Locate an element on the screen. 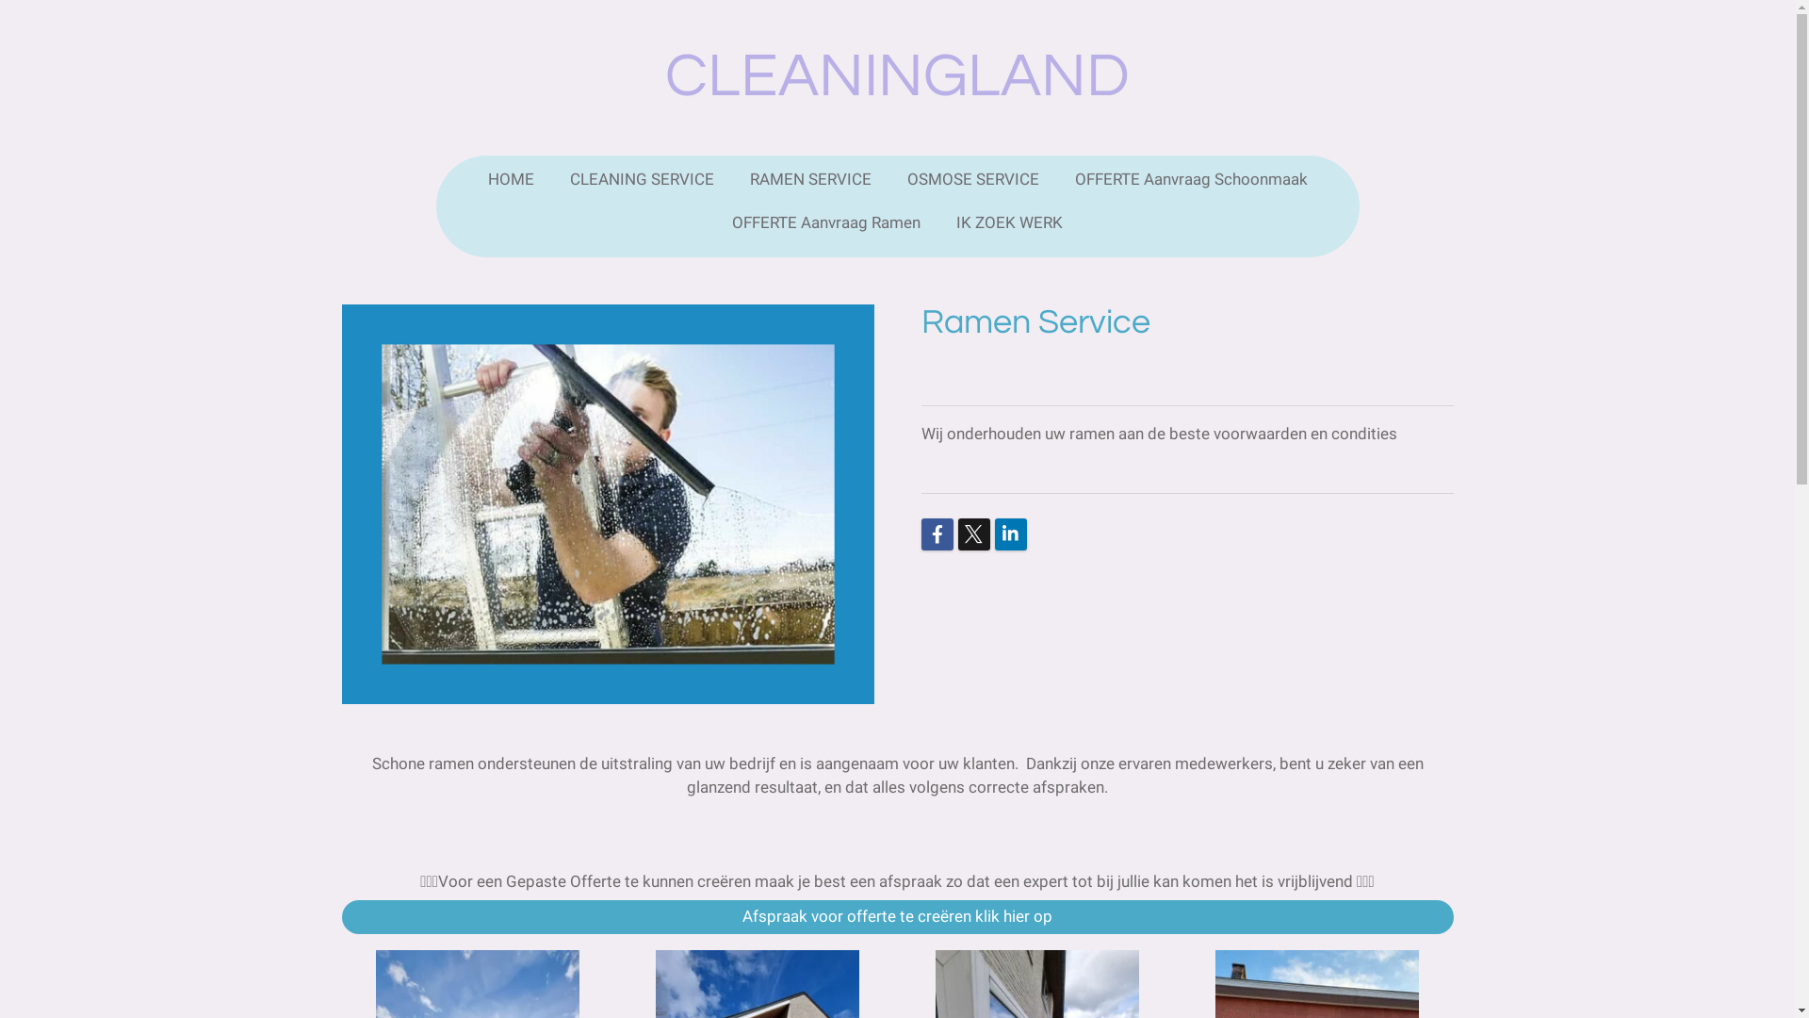 This screenshot has height=1018, width=1809. HOME is located at coordinates (511, 180).